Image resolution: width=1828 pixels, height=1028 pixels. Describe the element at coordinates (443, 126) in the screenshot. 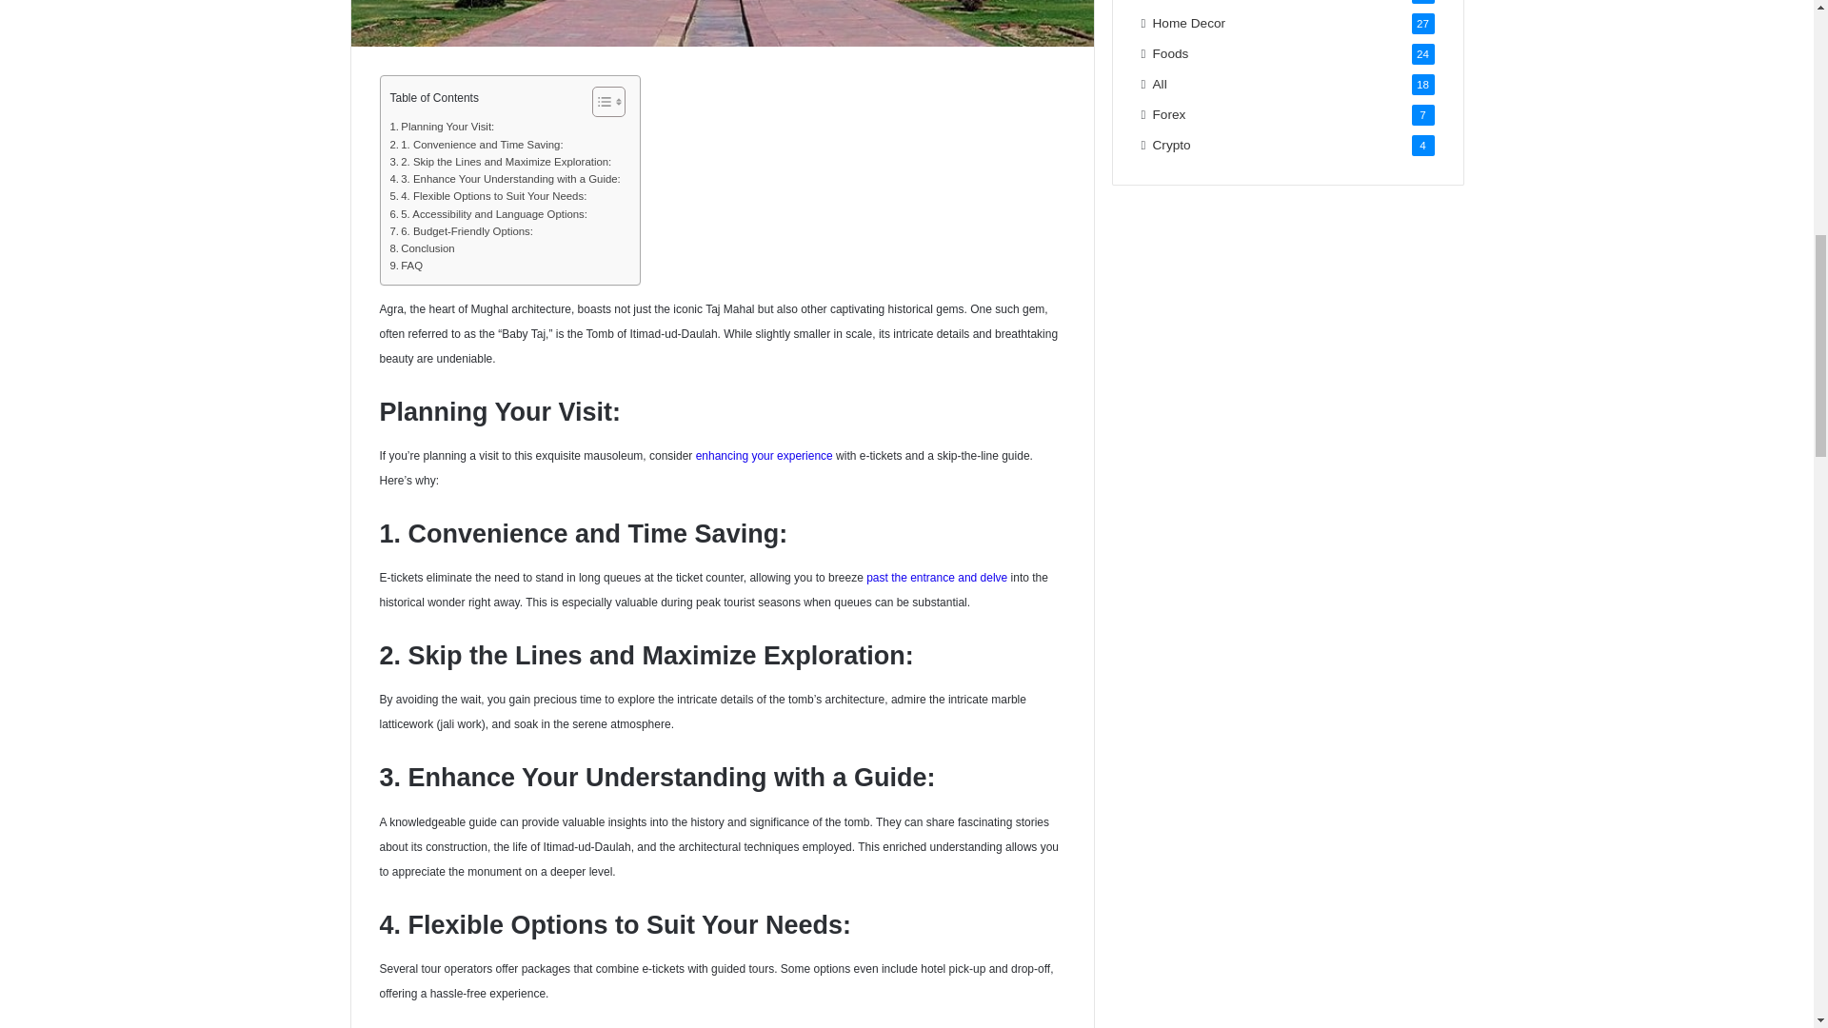

I see `Planning Your Visit:` at that location.